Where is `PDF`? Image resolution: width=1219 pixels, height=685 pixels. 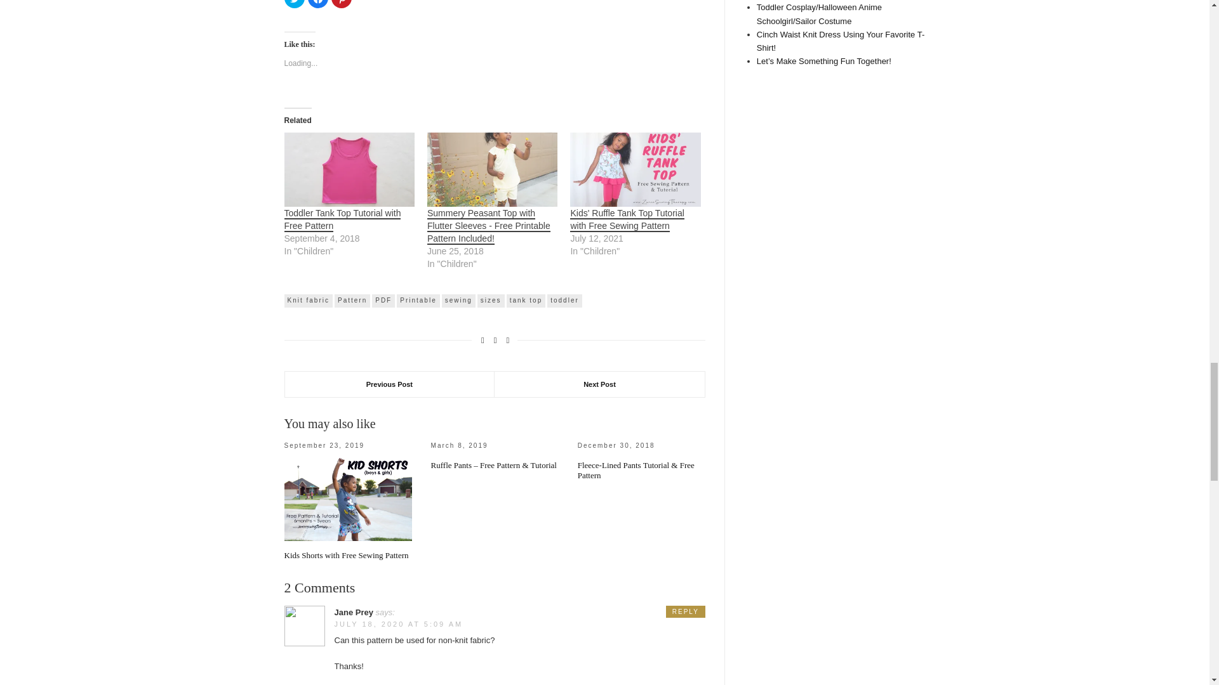
PDF is located at coordinates (383, 301).